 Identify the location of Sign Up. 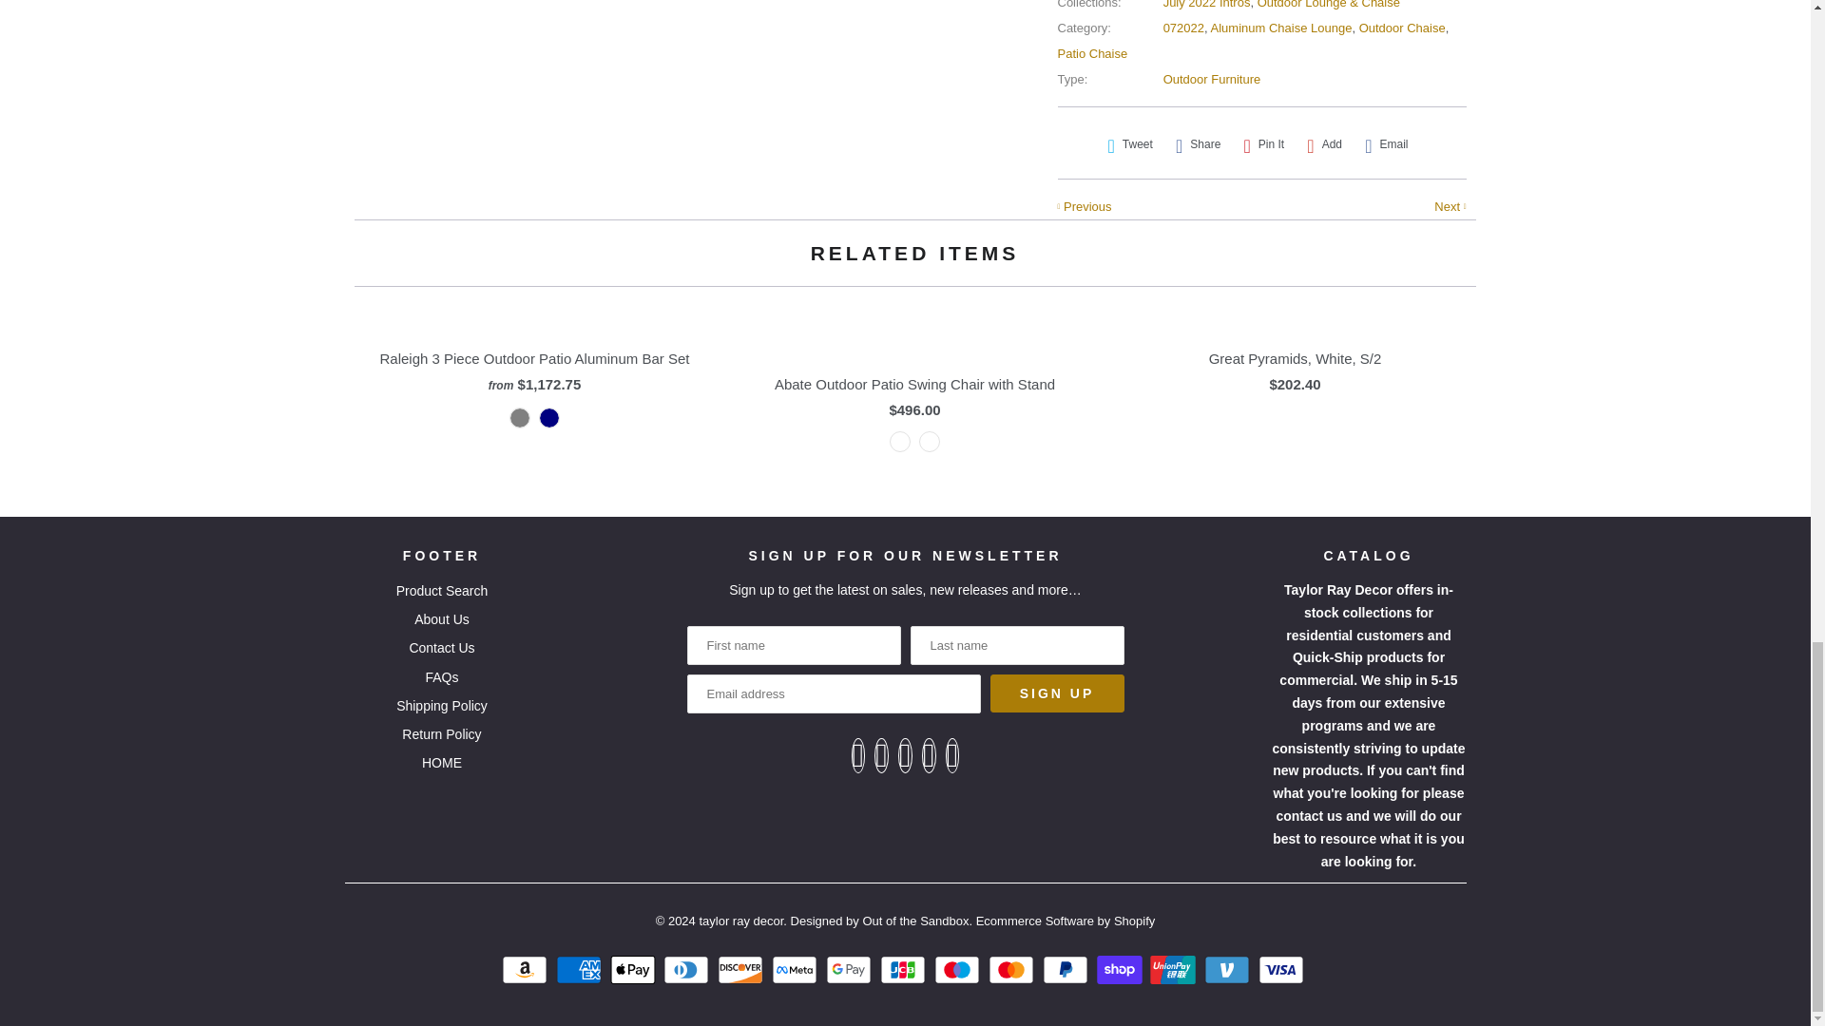
(1057, 693).